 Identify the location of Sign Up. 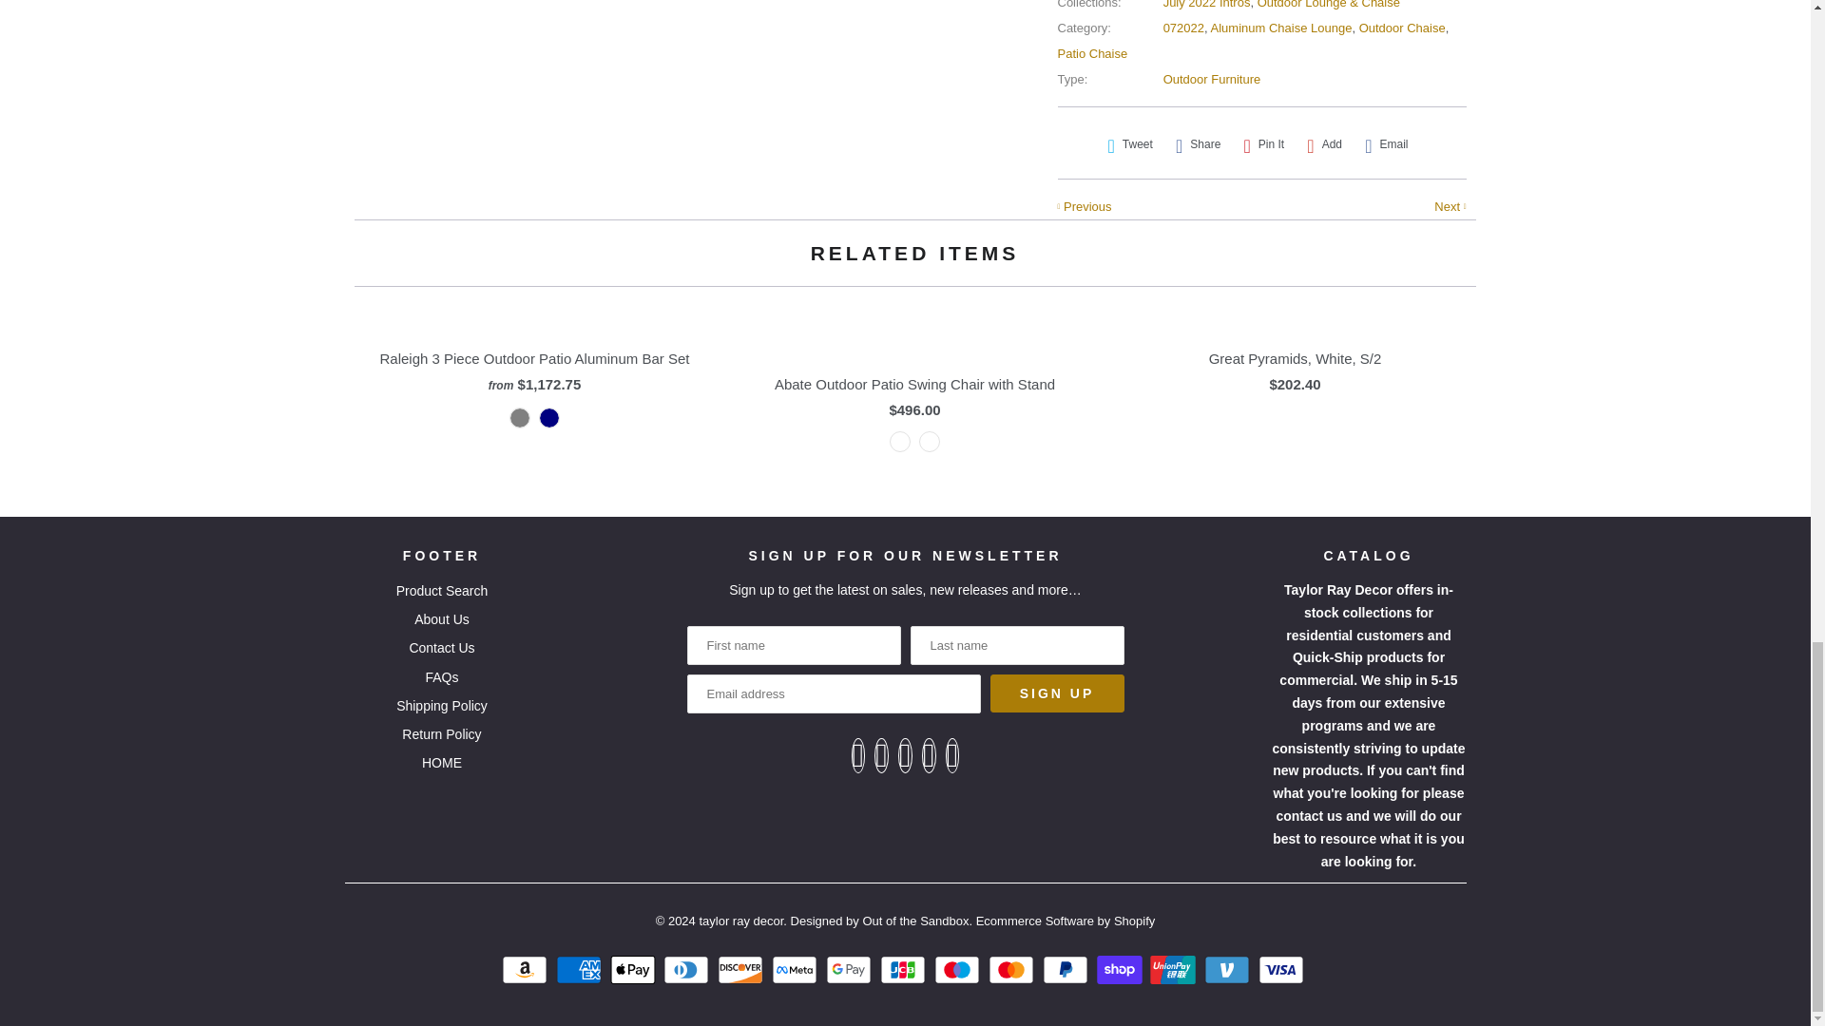
(1057, 693).